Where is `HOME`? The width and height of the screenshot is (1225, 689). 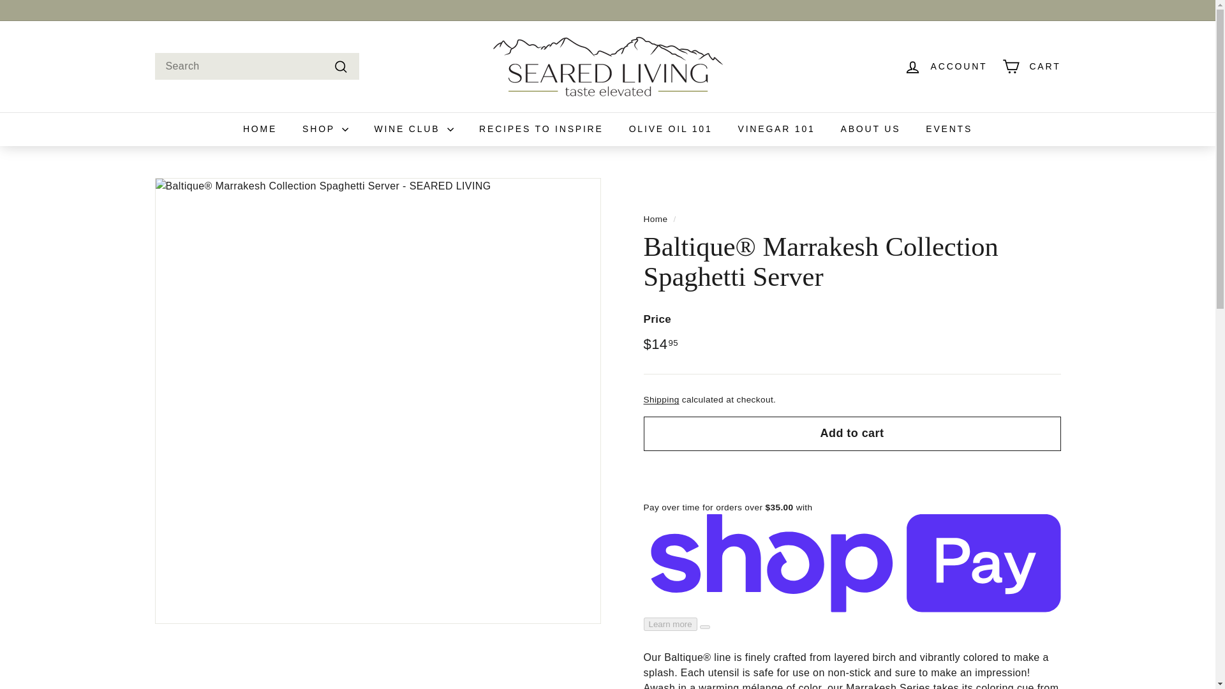 HOME is located at coordinates (259, 129).